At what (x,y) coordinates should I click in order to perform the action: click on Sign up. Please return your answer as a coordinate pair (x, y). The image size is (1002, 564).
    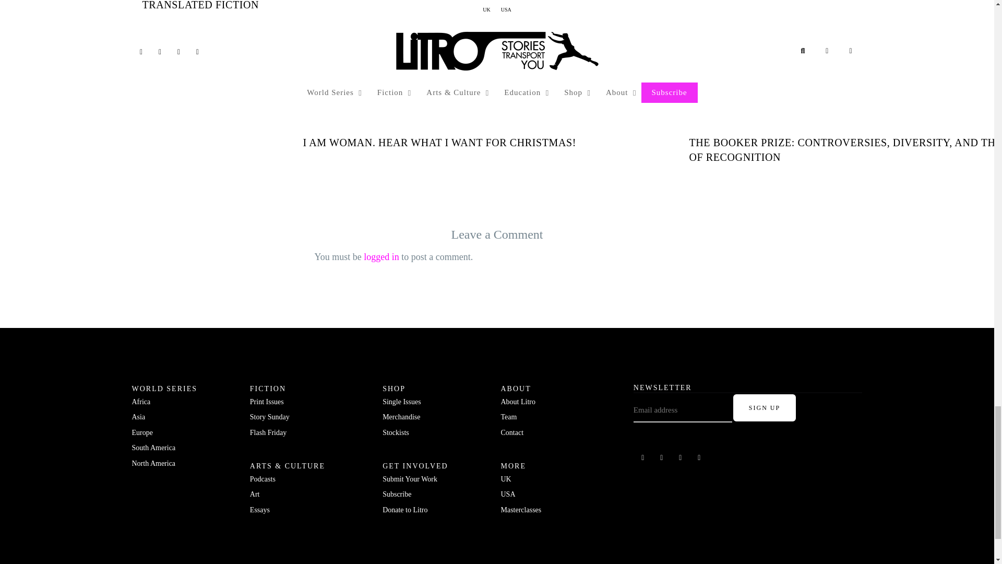
    Looking at the image, I should click on (764, 407).